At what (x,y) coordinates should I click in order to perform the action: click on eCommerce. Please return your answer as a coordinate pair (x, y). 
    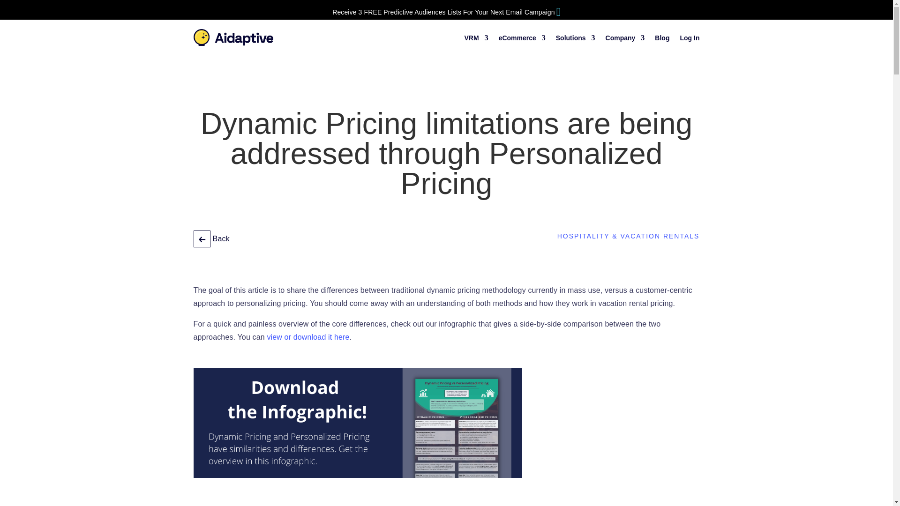
    Looking at the image, I should click on (522, 40).